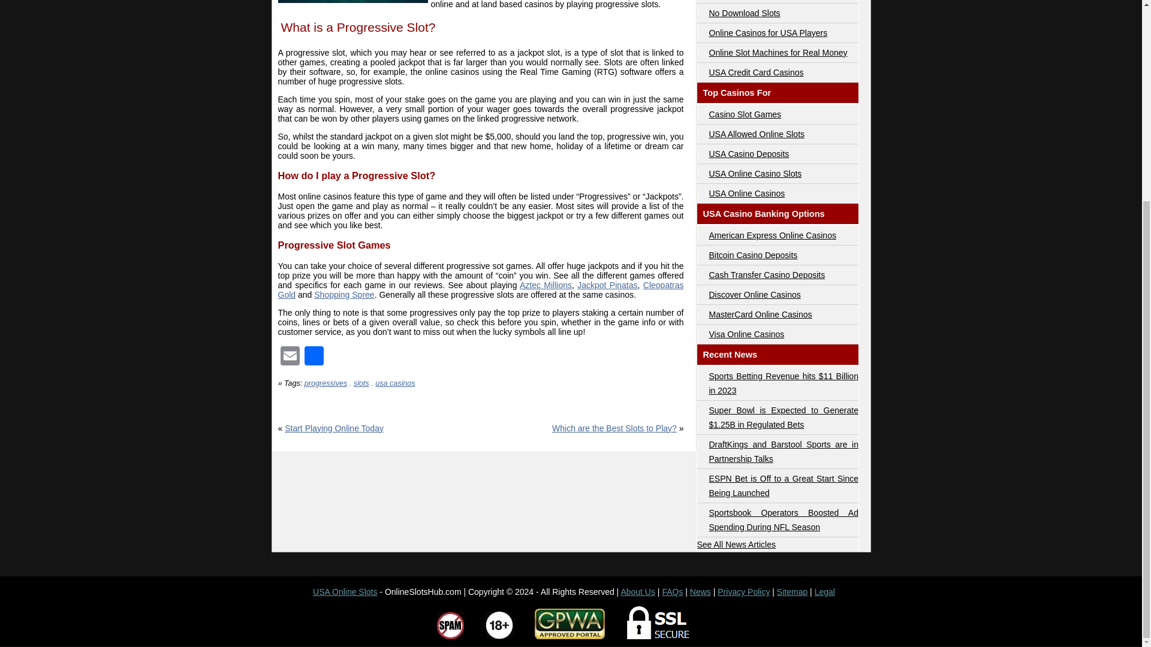  What do you see at coordinates (745, 13) in the screenshot?
I see `No Download Slots` at bounding box center [745, 13].